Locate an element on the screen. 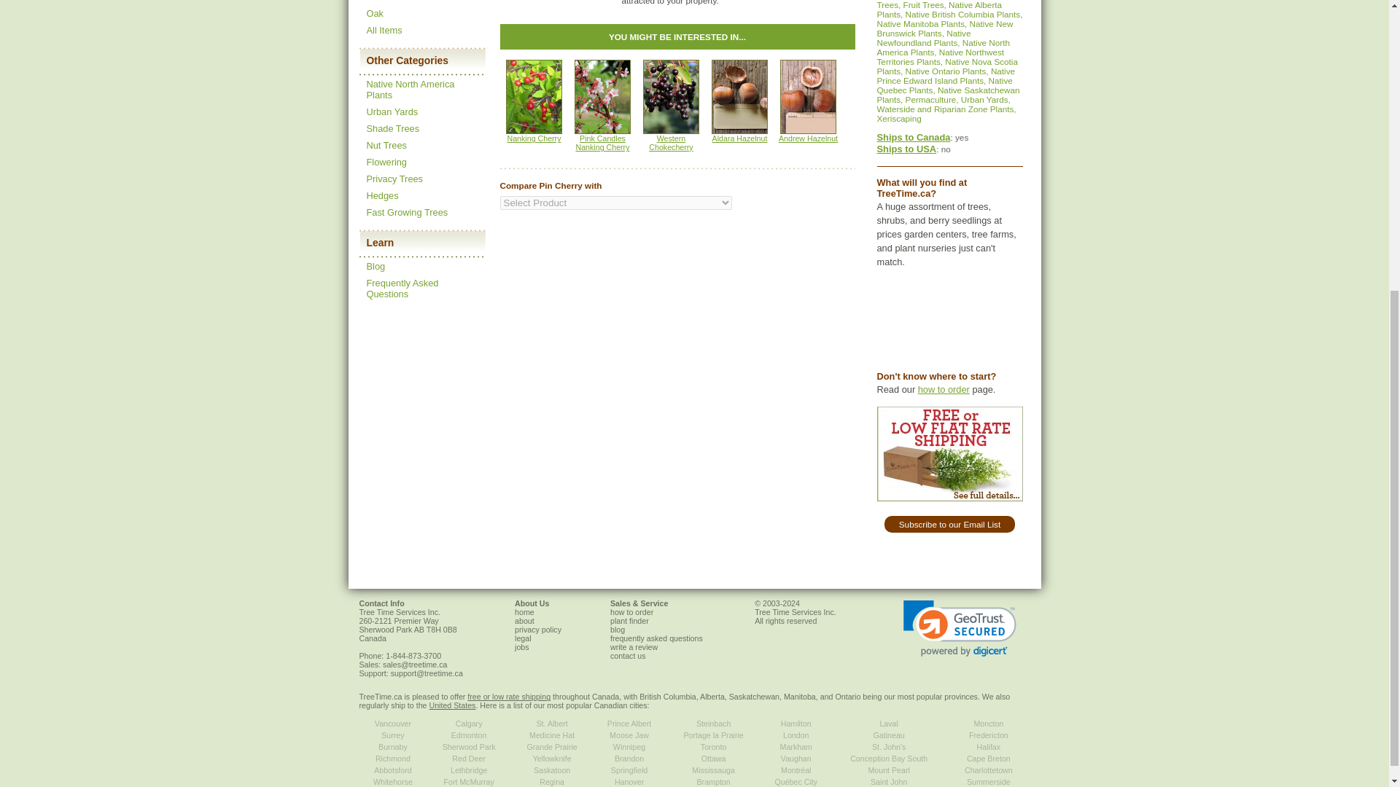 The height and width of the screenshot is (787, 1400). Oak is located at coordinates (373, 13).